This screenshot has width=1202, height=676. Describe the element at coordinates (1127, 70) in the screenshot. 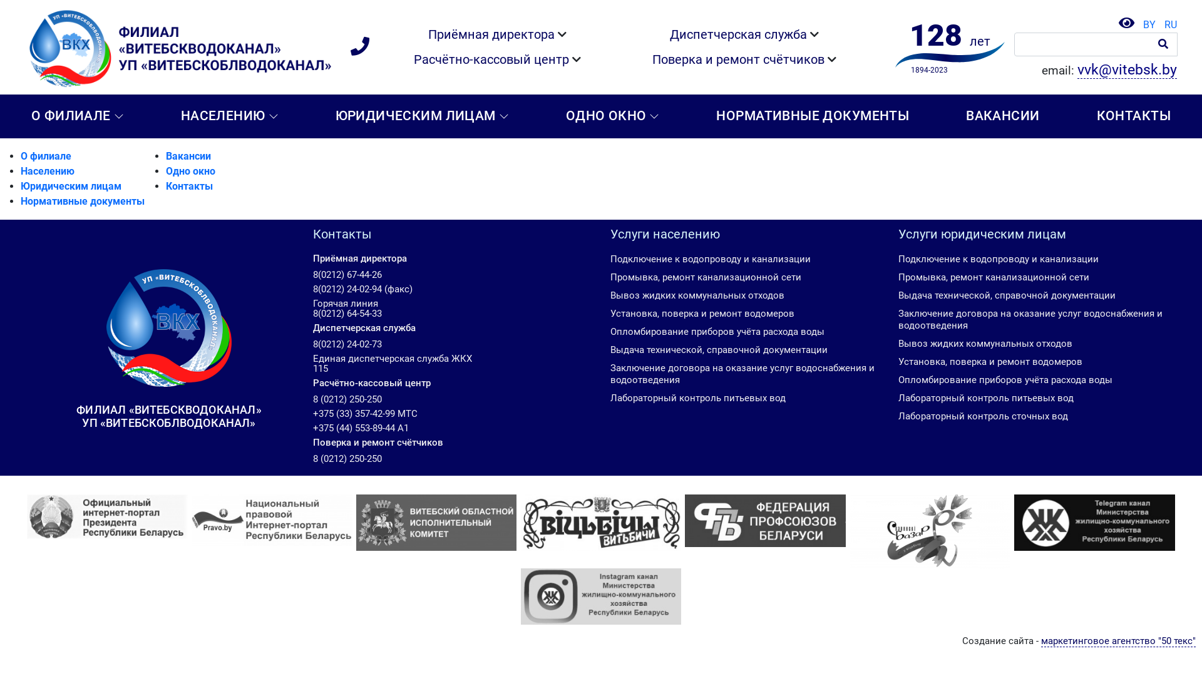

I see `vvk@vitebsk.by` at that location.